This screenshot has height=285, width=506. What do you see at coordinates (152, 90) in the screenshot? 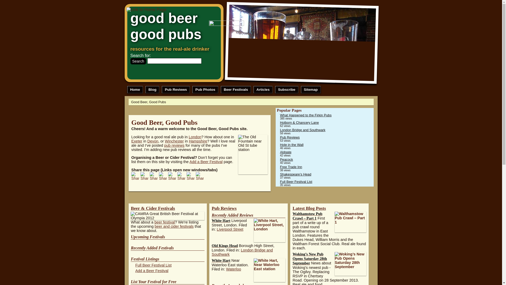
I see `Blog` at bounding box center [152, 90].